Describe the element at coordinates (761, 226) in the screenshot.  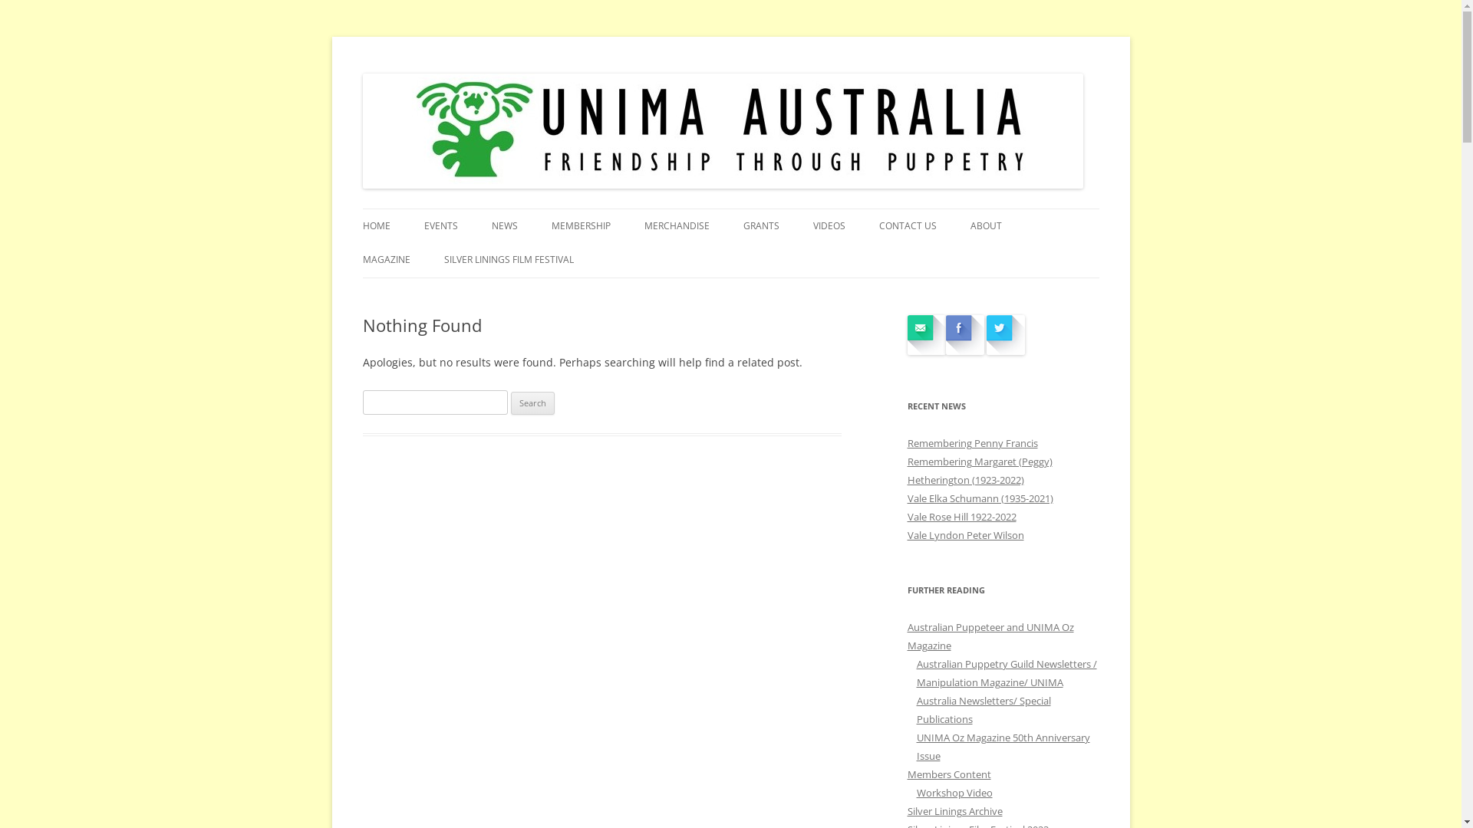
I see `GRANTS` at that location.